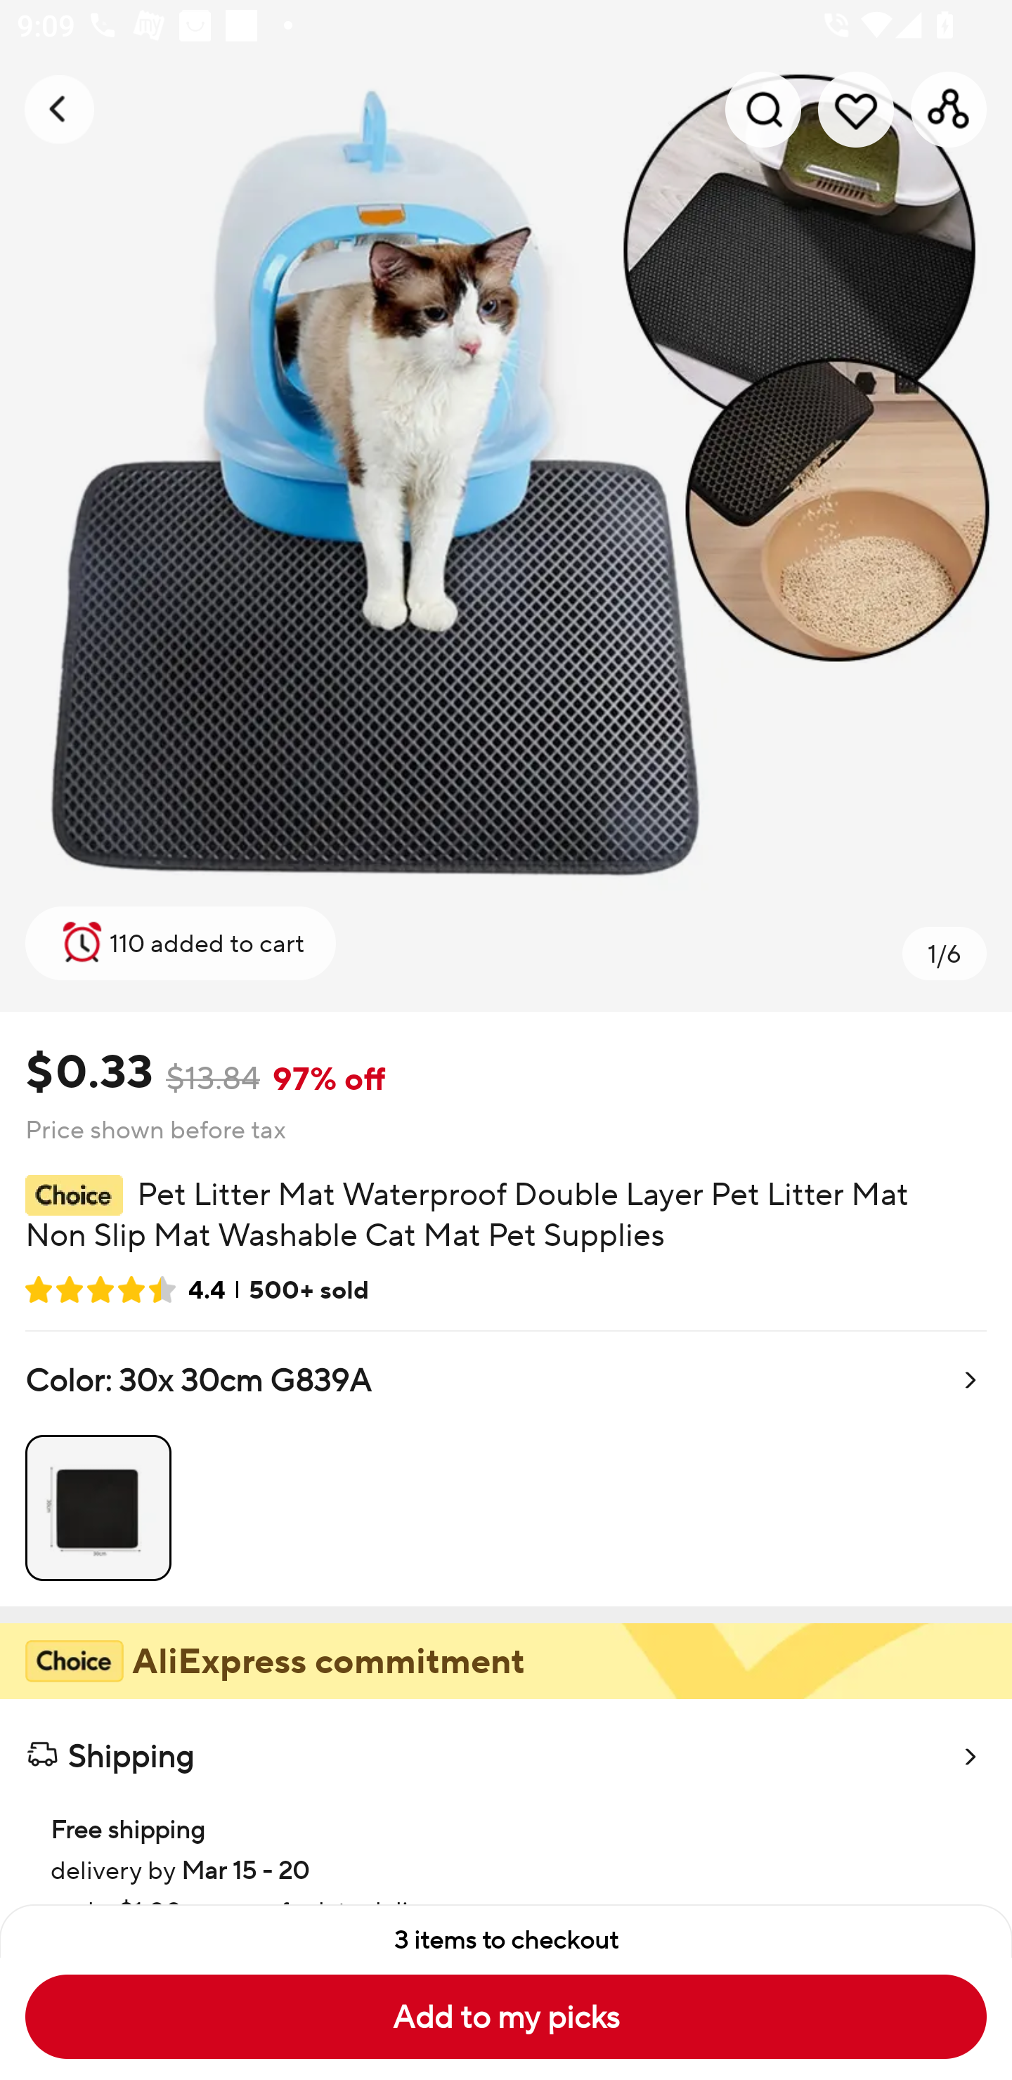  I want to click on Navigate up, so click(59, 109).